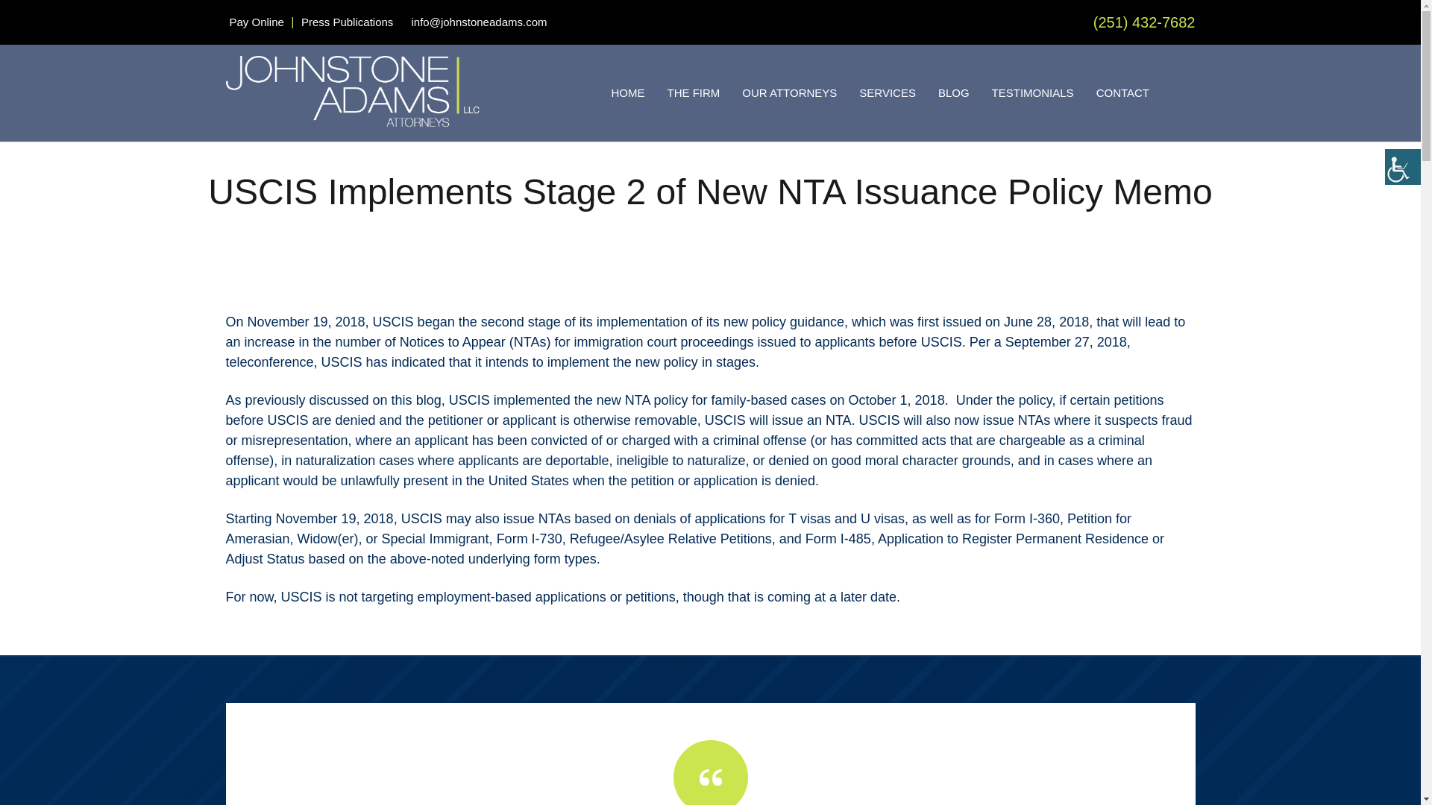 This screenshot has width=1432, height=805. Describe the element at coordinates (347, 21) in the screenshot. I see `Press Publications` at that location.